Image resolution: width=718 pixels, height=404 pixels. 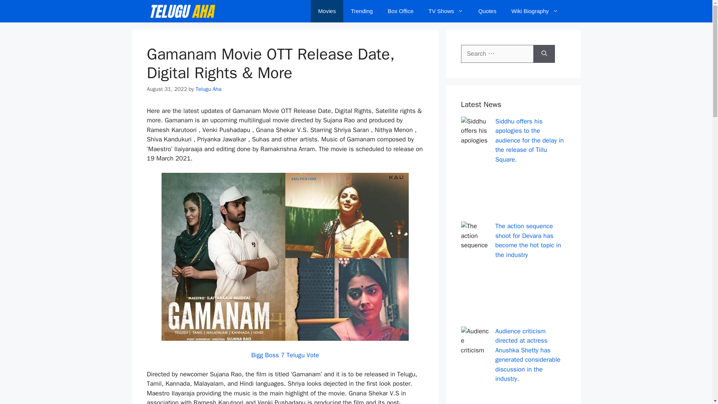 I want to click on View all posts by Telugu Aha, so click(x=208, y=89).